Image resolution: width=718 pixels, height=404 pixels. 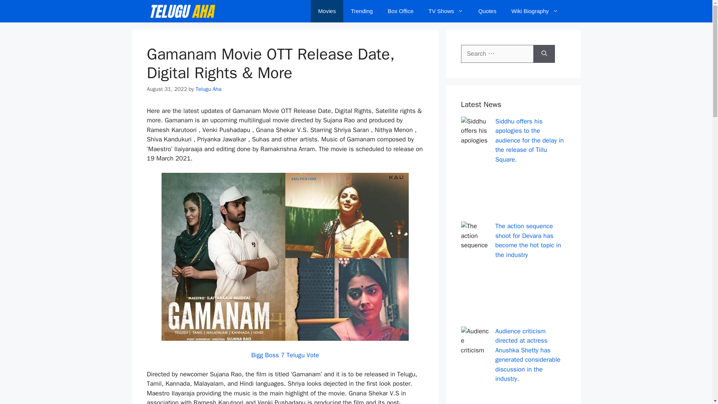 I want to click on View all posts by Telugu Aha, so click(x=208, y=89).